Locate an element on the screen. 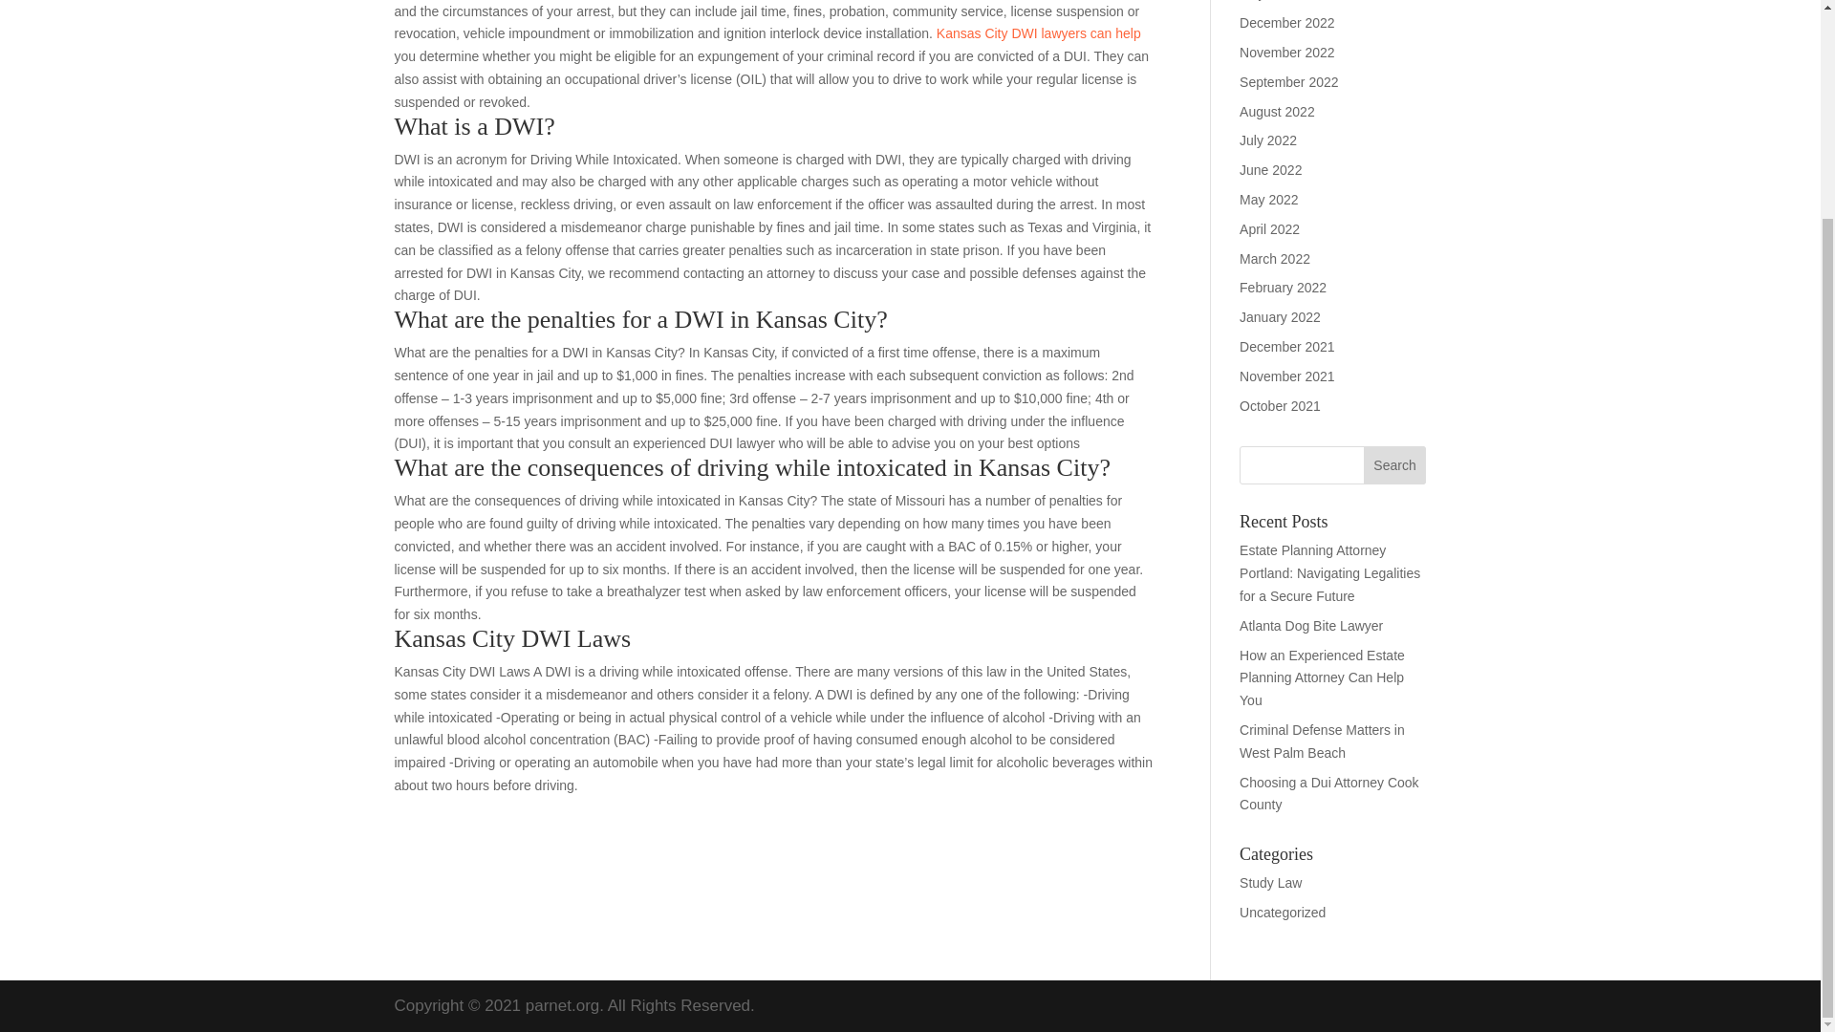 Image resolution: width=1835 pixels, height=1032 pixels. Criminal Defense Matters in West Palm Beach is located at coordinates (1323, 742).